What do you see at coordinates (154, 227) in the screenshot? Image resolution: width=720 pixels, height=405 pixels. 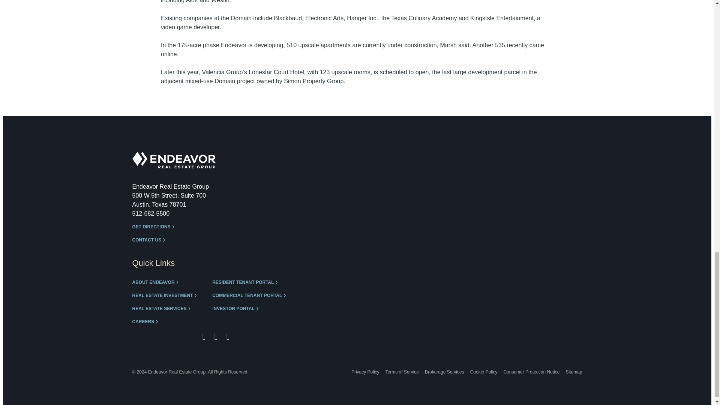 I see `GET DIRECTIONS` at bounding box center [154, 227].